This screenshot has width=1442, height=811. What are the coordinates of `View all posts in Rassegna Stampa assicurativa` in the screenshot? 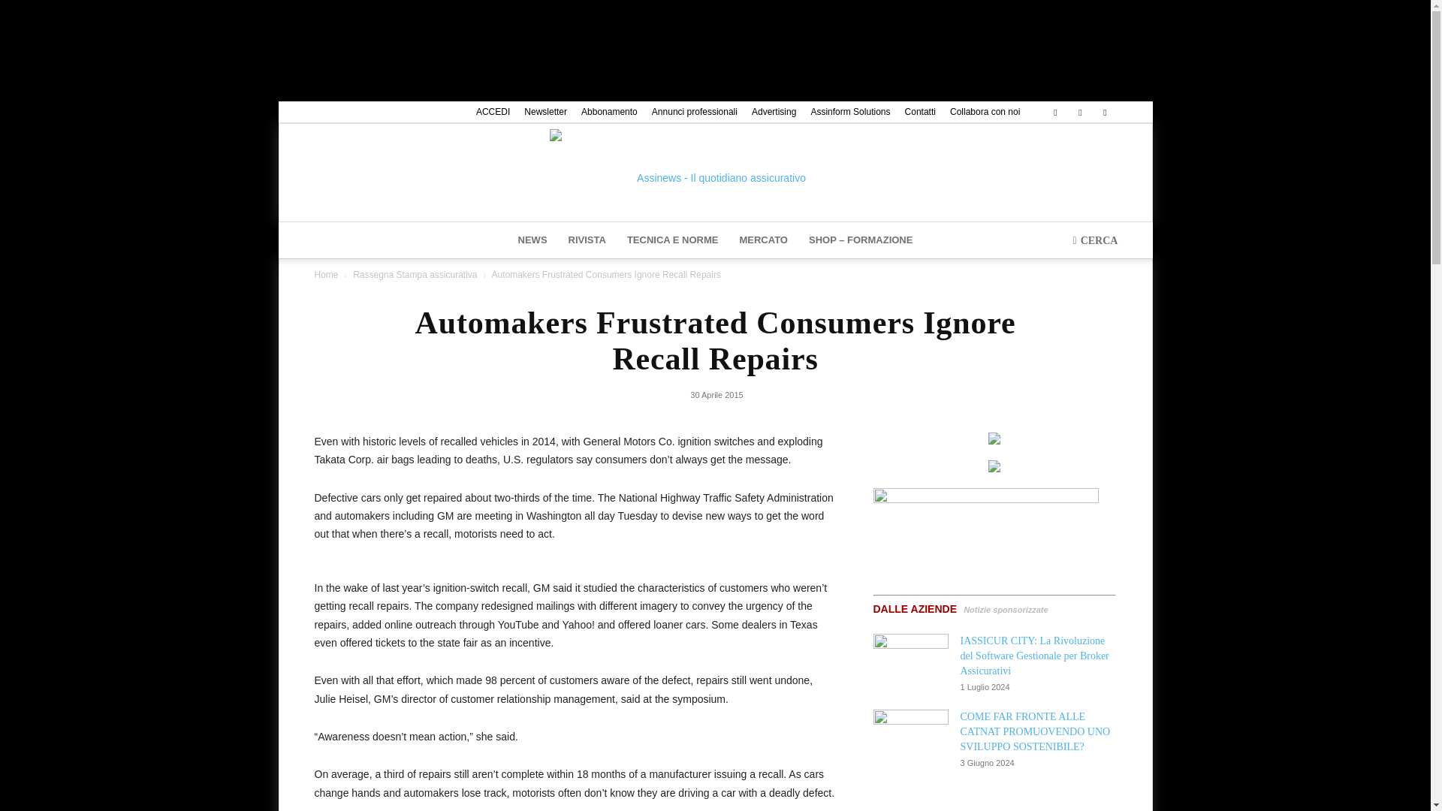 It's located at (415, 274).